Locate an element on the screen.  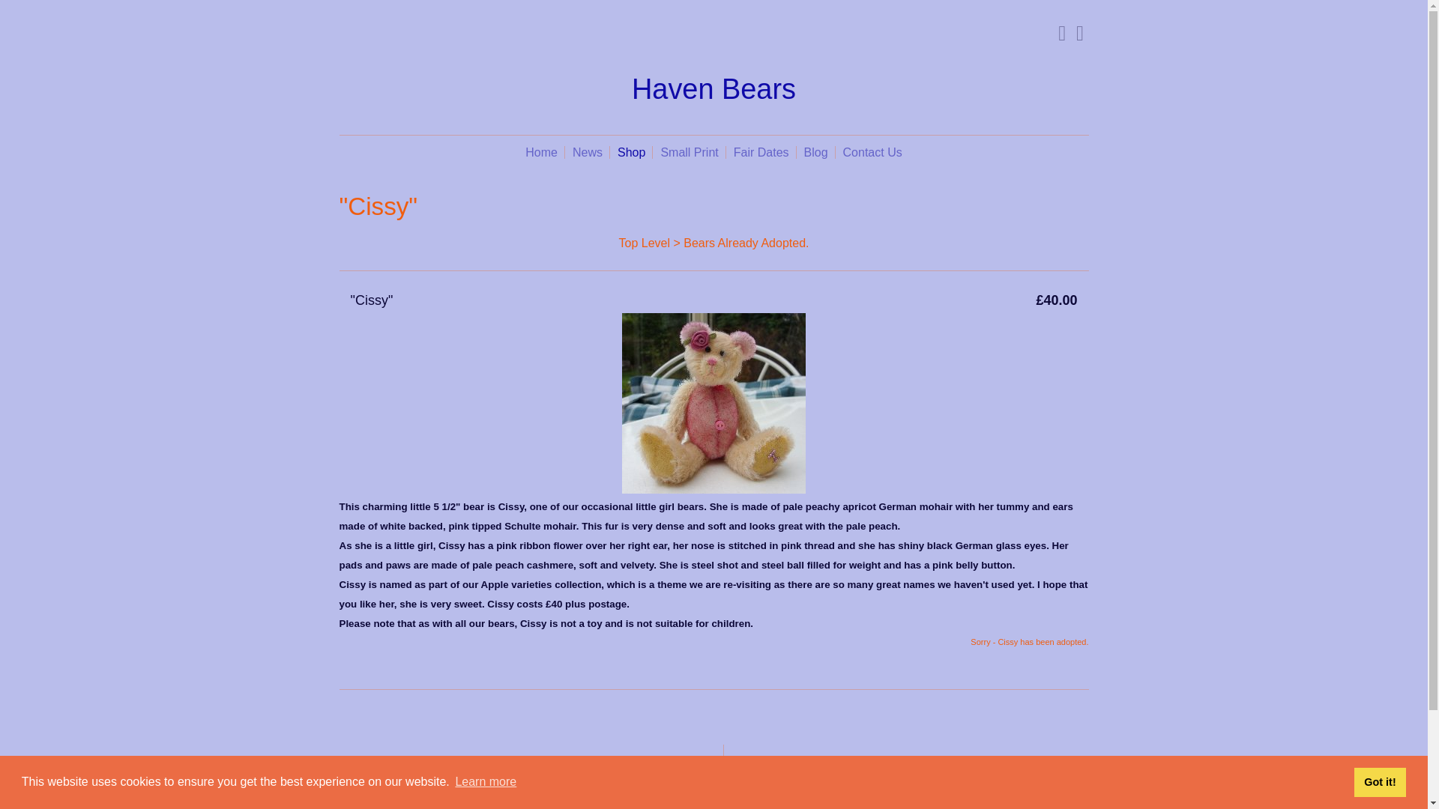
Small Print is located at coordinates (689, 152).